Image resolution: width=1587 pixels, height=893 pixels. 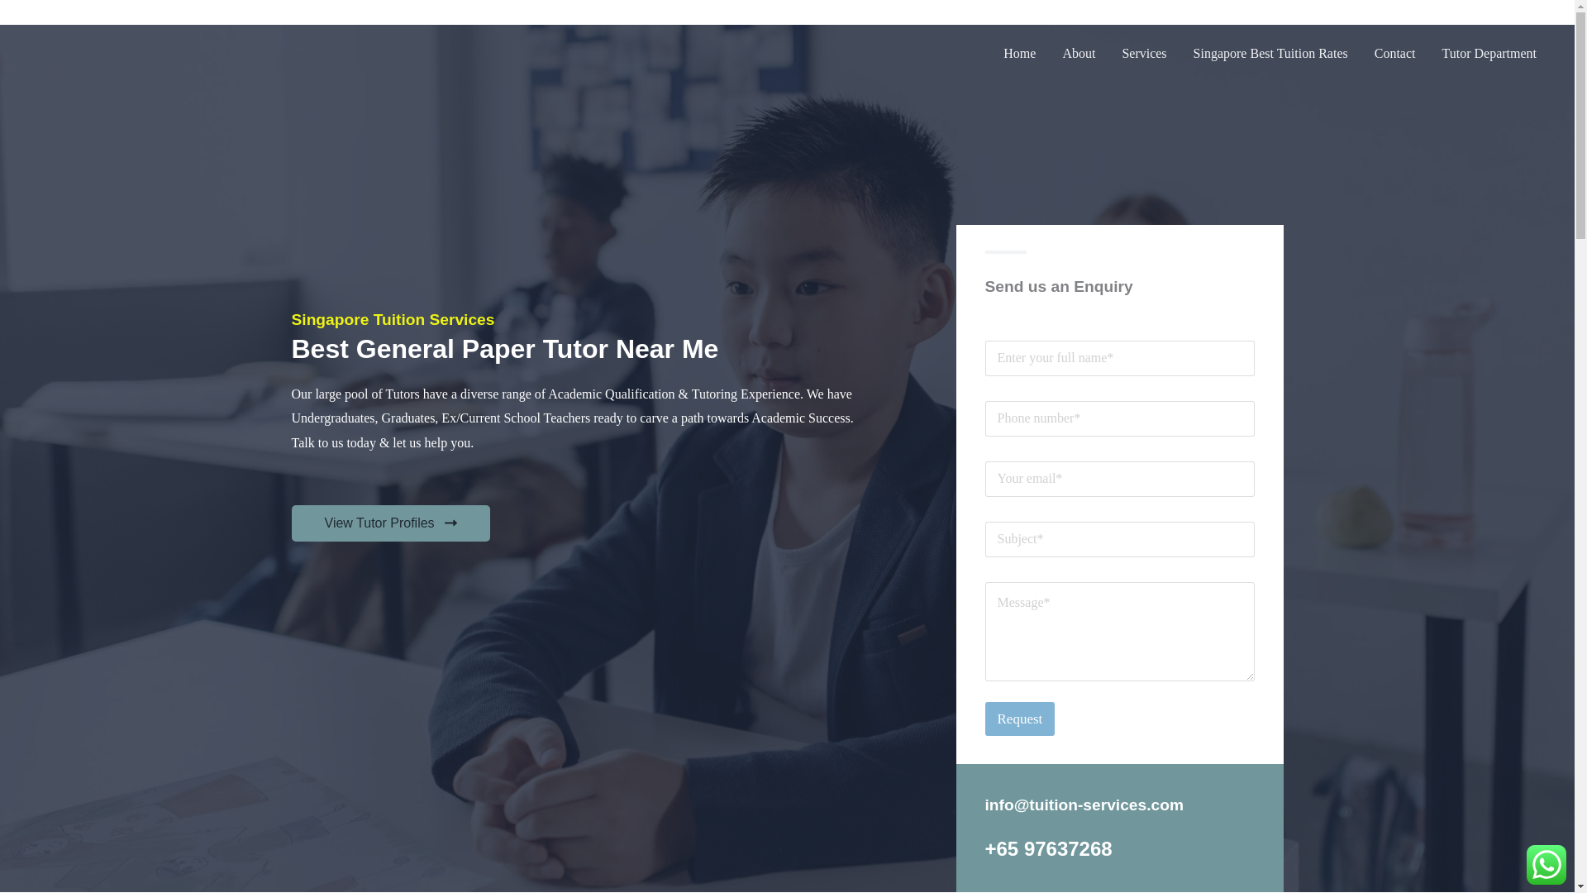 What do you see at coordinates (1395, 54) in the screenshot?
I see `Contact` at bounding box center [1395, 54].